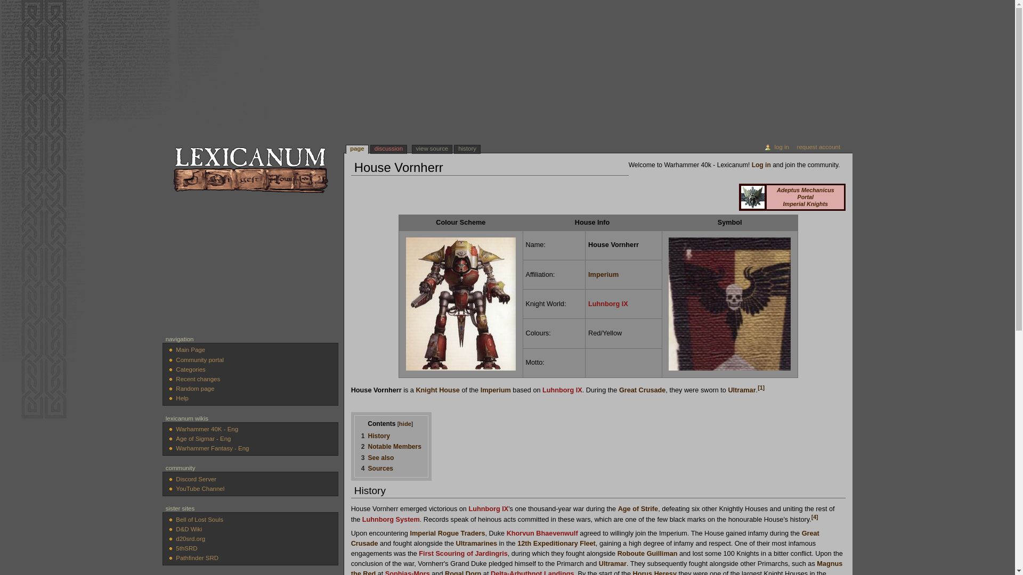 The height and width of the screenshot is (575, 1023). What do you see at coordinates (375, 436) in the screenshot?
I see `1 History` at bounding box center [375, 436].